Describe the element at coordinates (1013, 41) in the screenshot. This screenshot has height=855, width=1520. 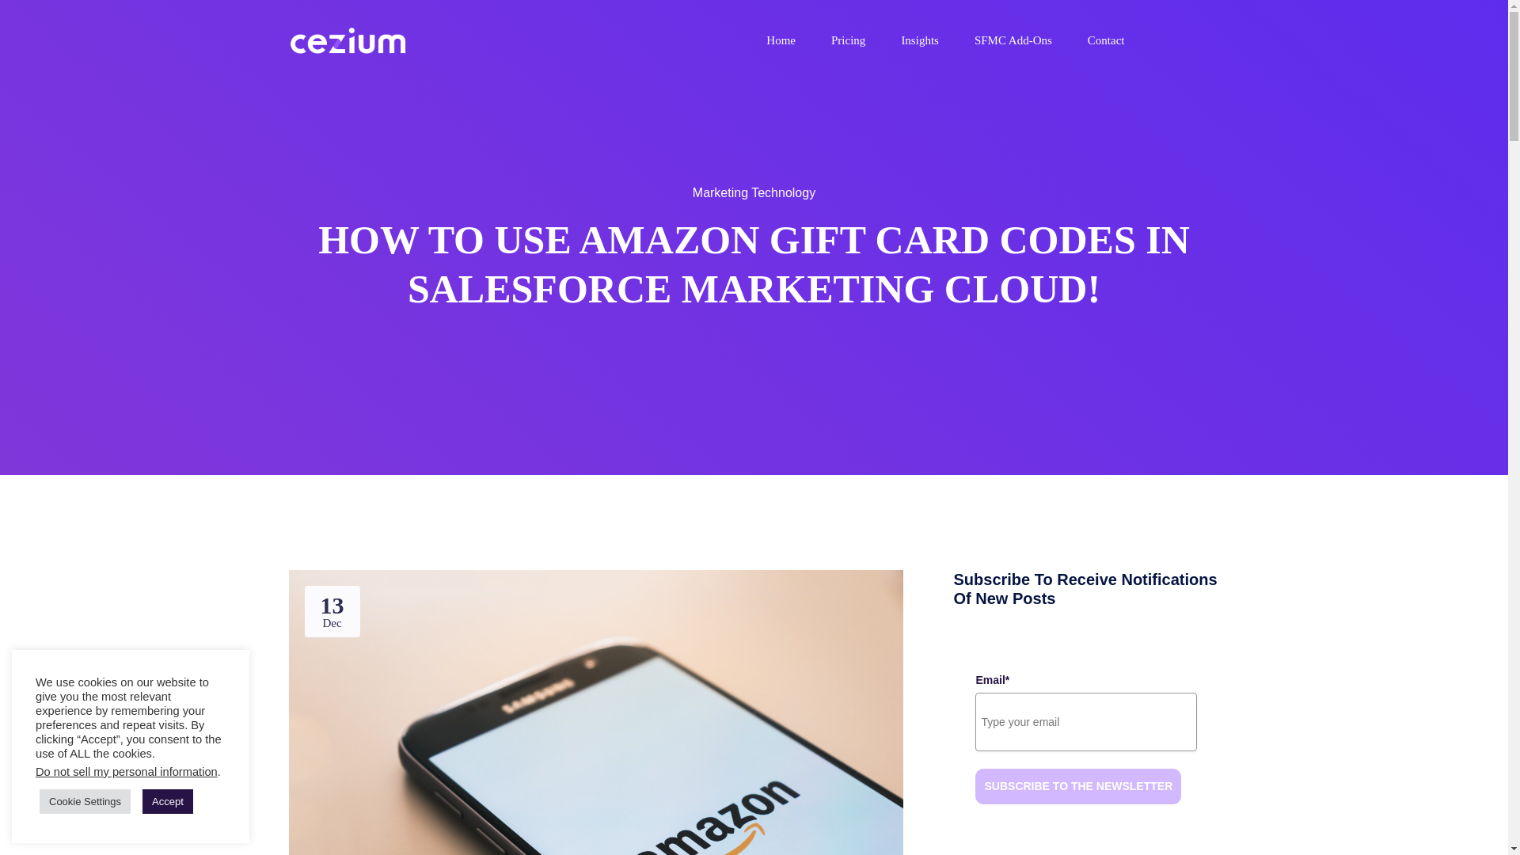
I see `SFMC Add-Ons` at that location.